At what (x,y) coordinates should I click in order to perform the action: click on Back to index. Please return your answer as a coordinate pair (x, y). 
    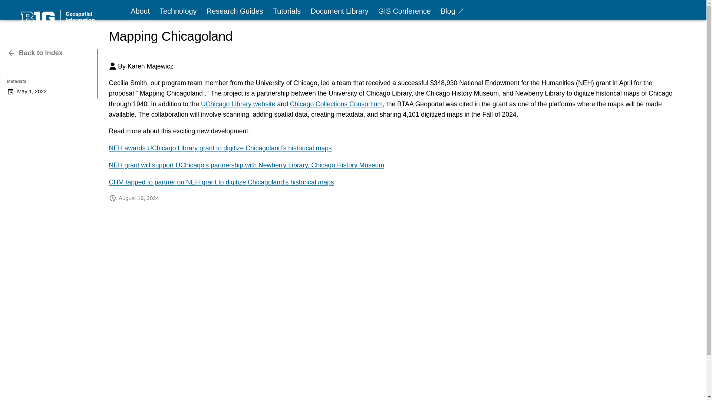
    Looking at the image, I should click on (49, 74).